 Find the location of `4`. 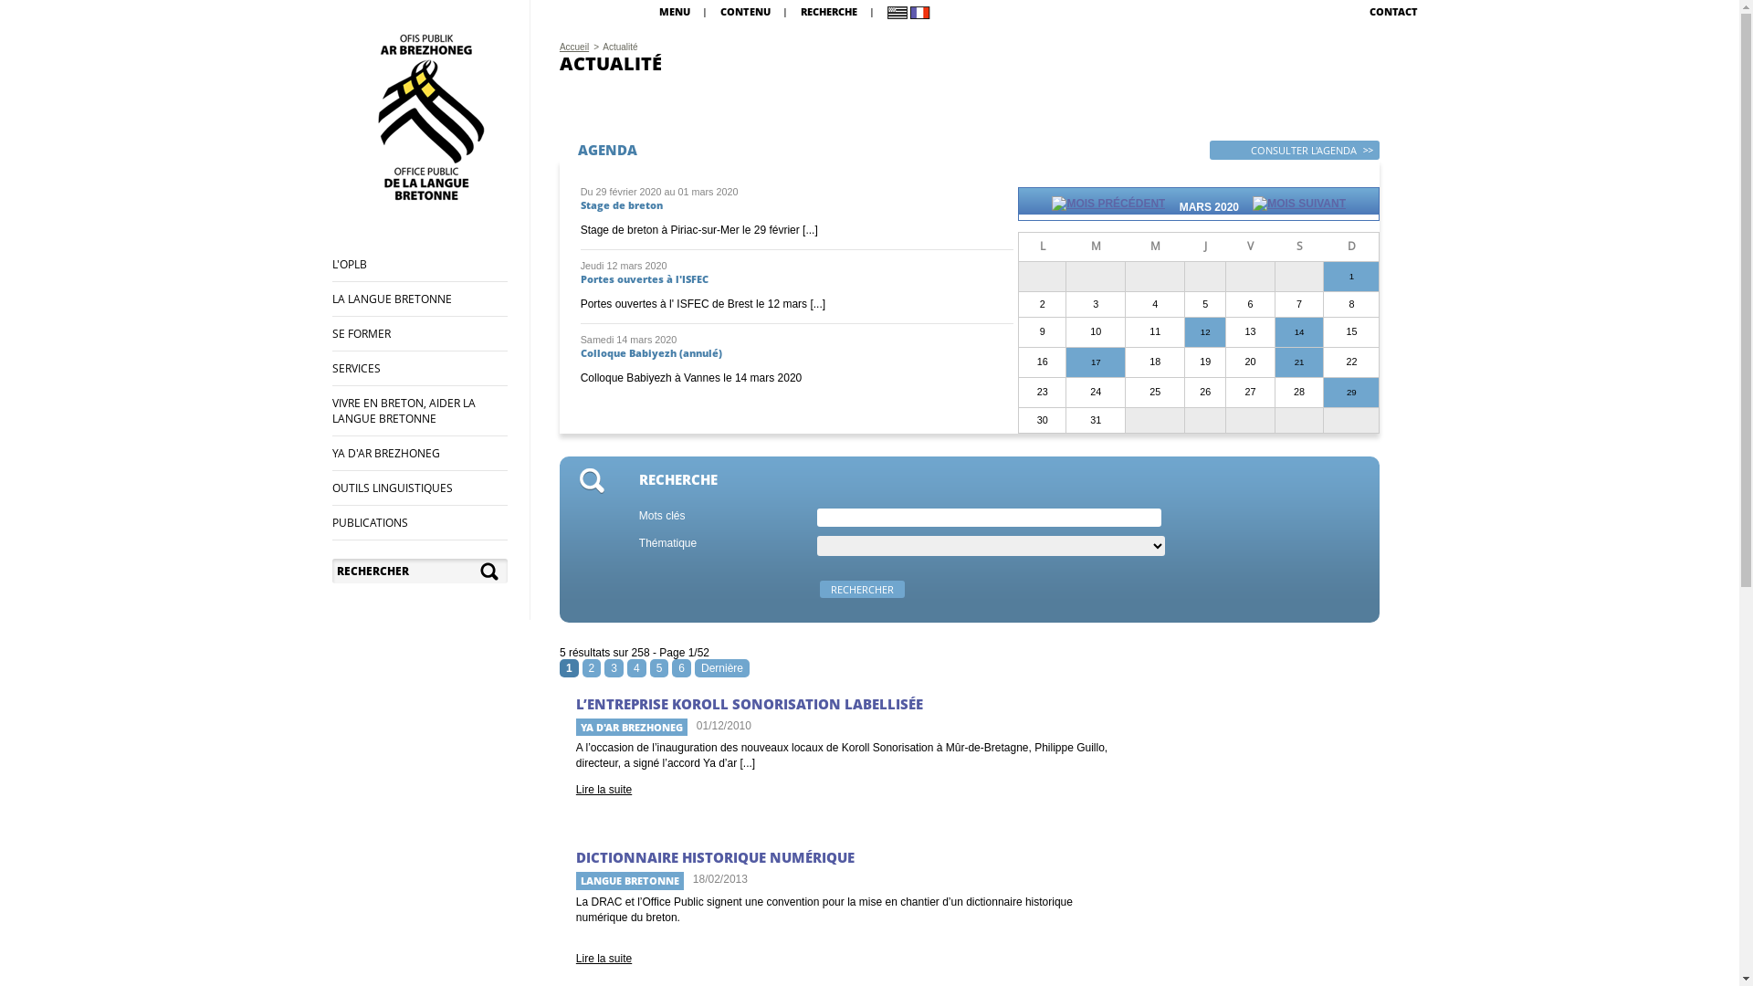

4 is located at coordinates (637, 668).